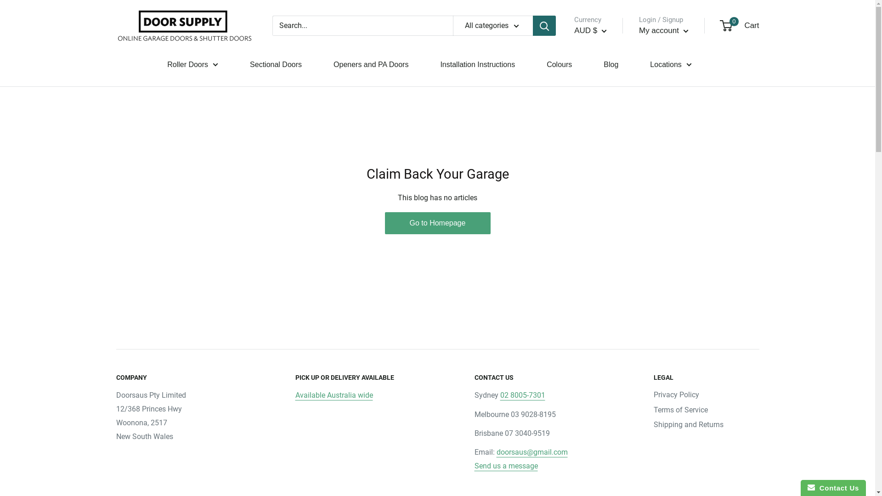  What do you see at coordinates (276, 65) in the screenshot?
I see `Sectional Doors` at bounding box center [276, 65].